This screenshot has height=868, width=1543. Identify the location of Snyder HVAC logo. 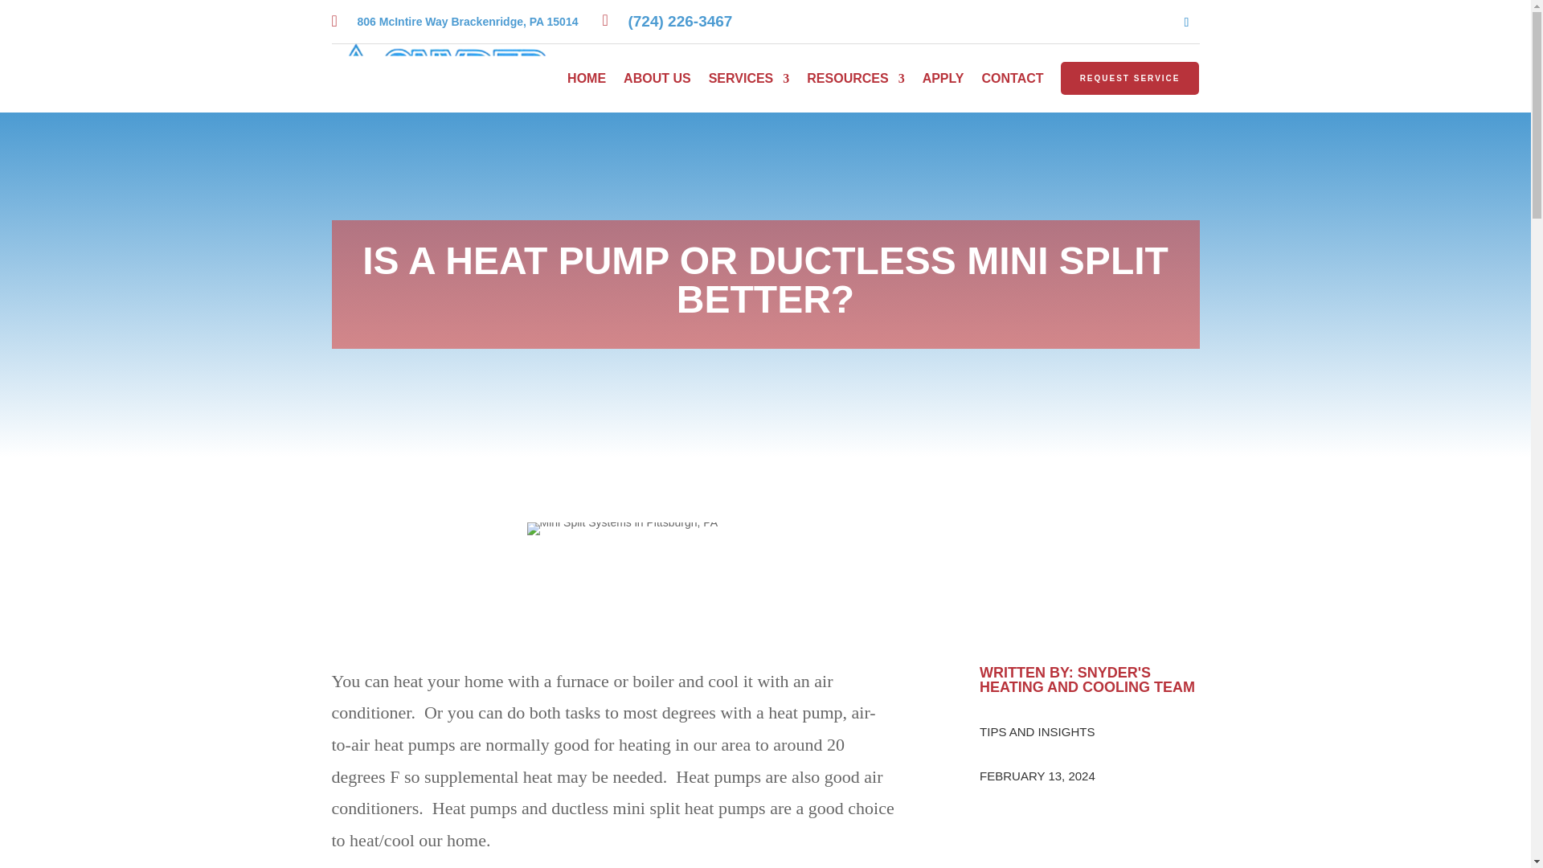
(440, 79).